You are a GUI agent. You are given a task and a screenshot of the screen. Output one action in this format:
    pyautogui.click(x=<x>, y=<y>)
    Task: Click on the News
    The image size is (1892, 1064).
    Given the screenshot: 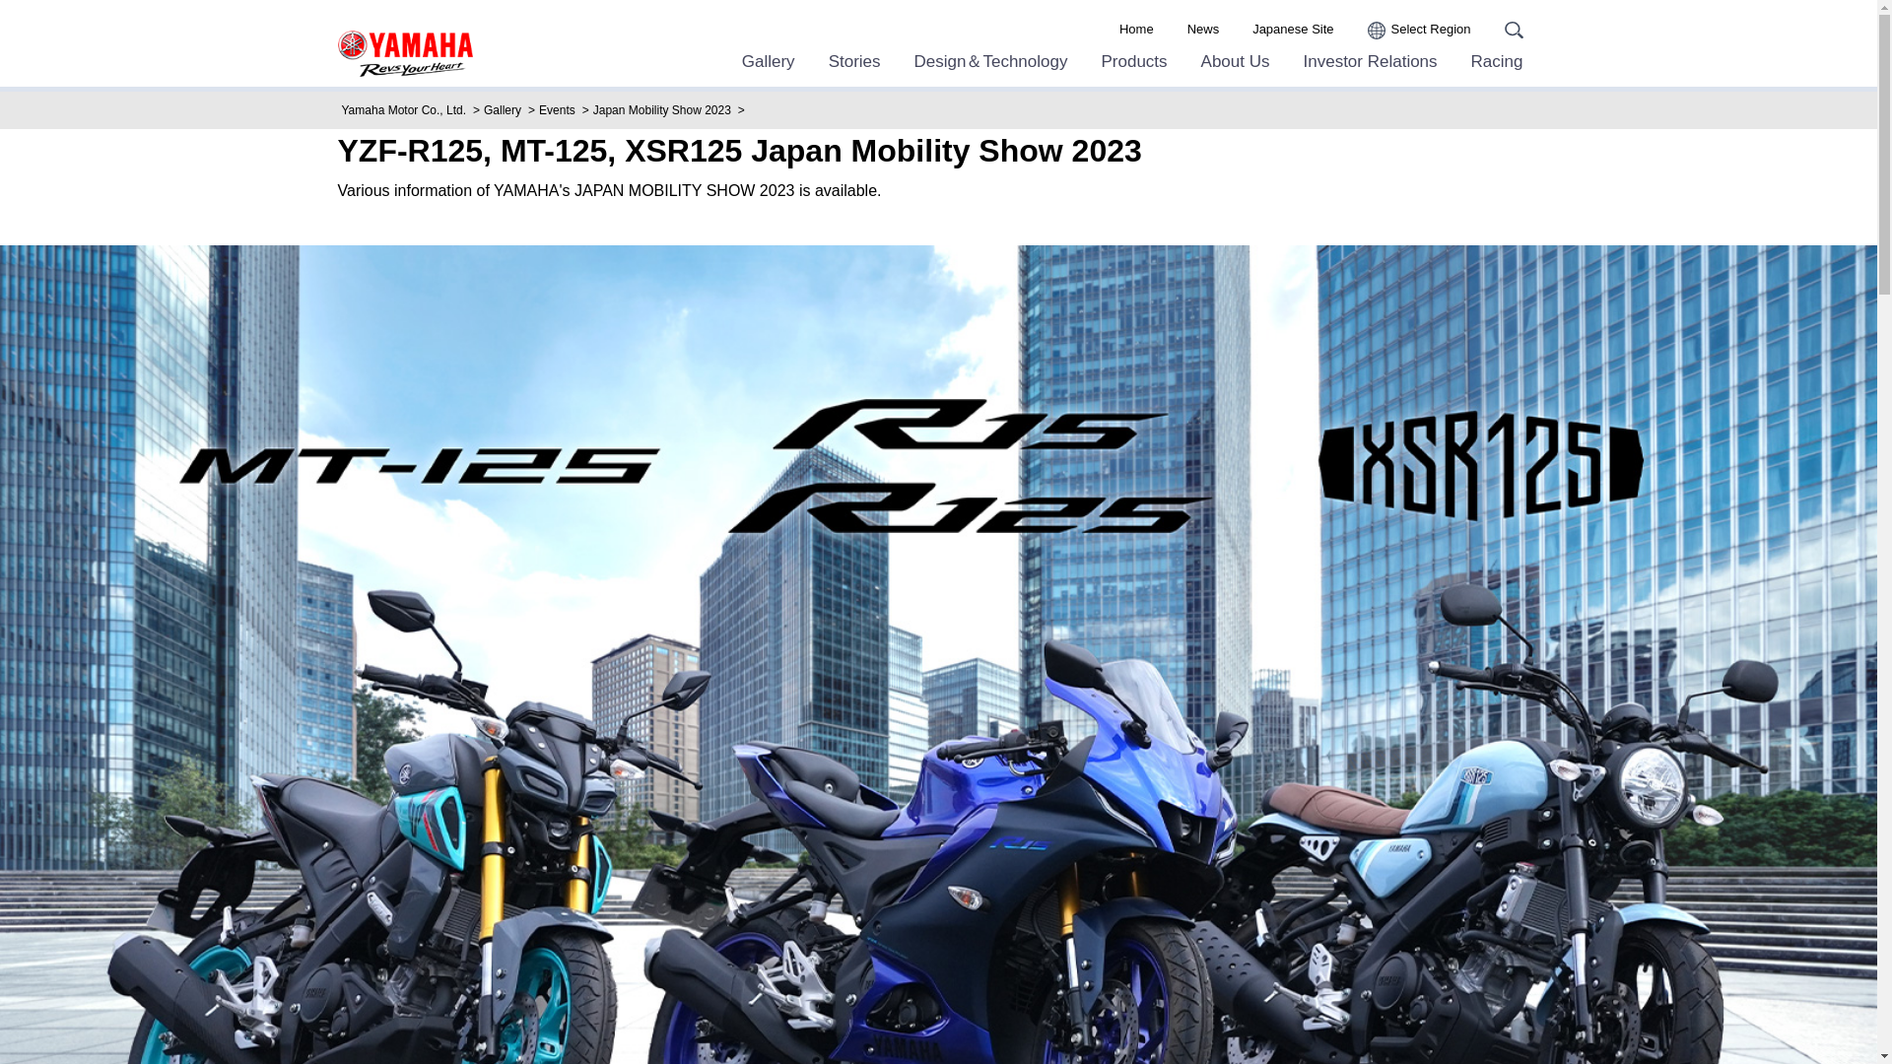 What is the action you would take?
    pyautogui.click(x=1204, y=30)
    